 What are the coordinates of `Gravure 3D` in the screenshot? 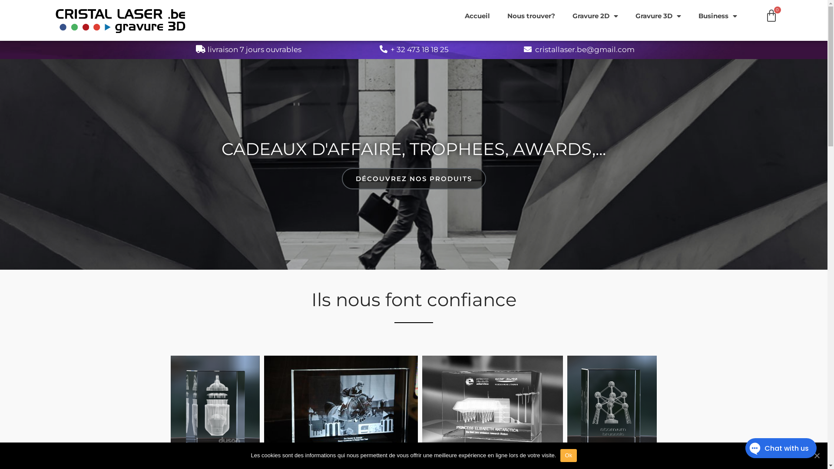 It's located at (659, 16).